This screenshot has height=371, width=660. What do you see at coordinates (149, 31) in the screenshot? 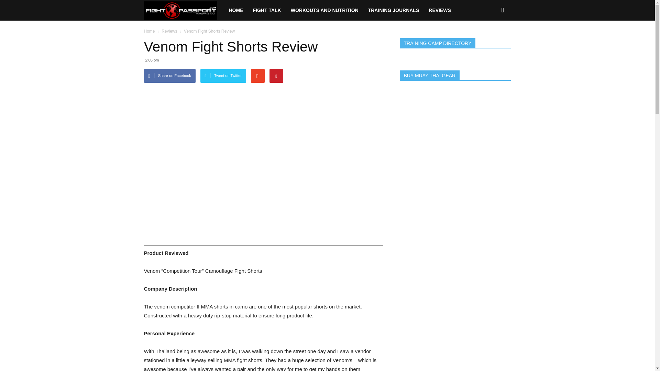
I see `Home` at bounding box center [149, 31].